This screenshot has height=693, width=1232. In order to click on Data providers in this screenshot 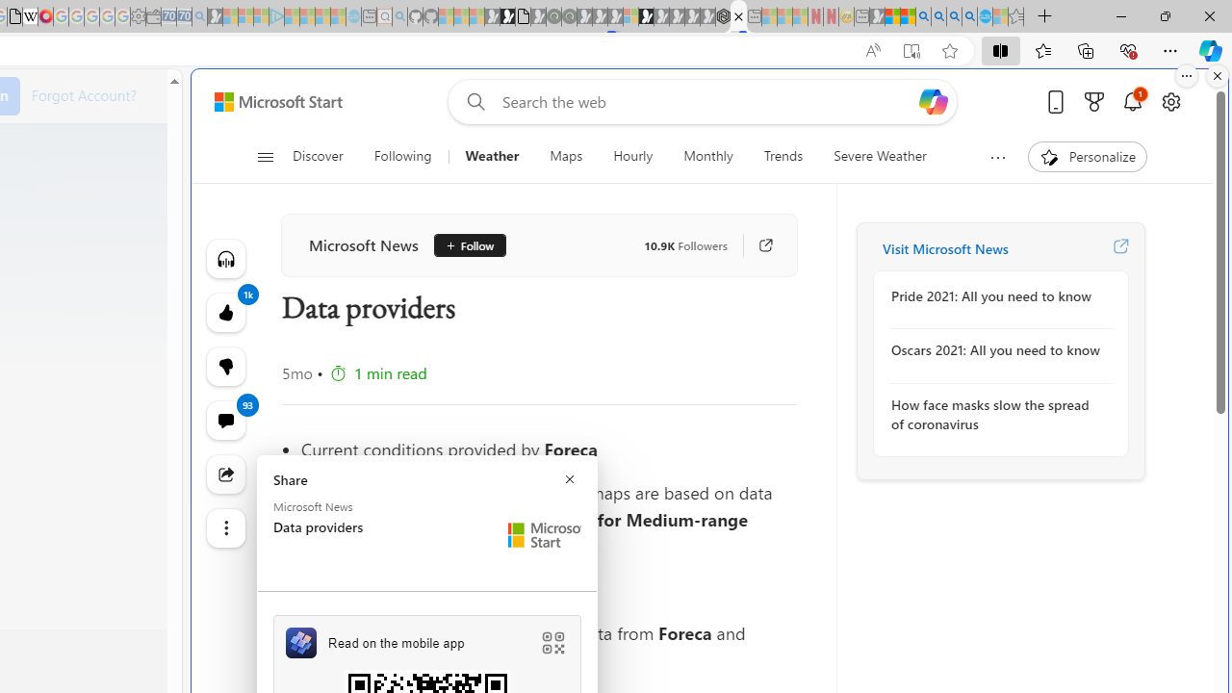, I will do `click(738, 17)`.